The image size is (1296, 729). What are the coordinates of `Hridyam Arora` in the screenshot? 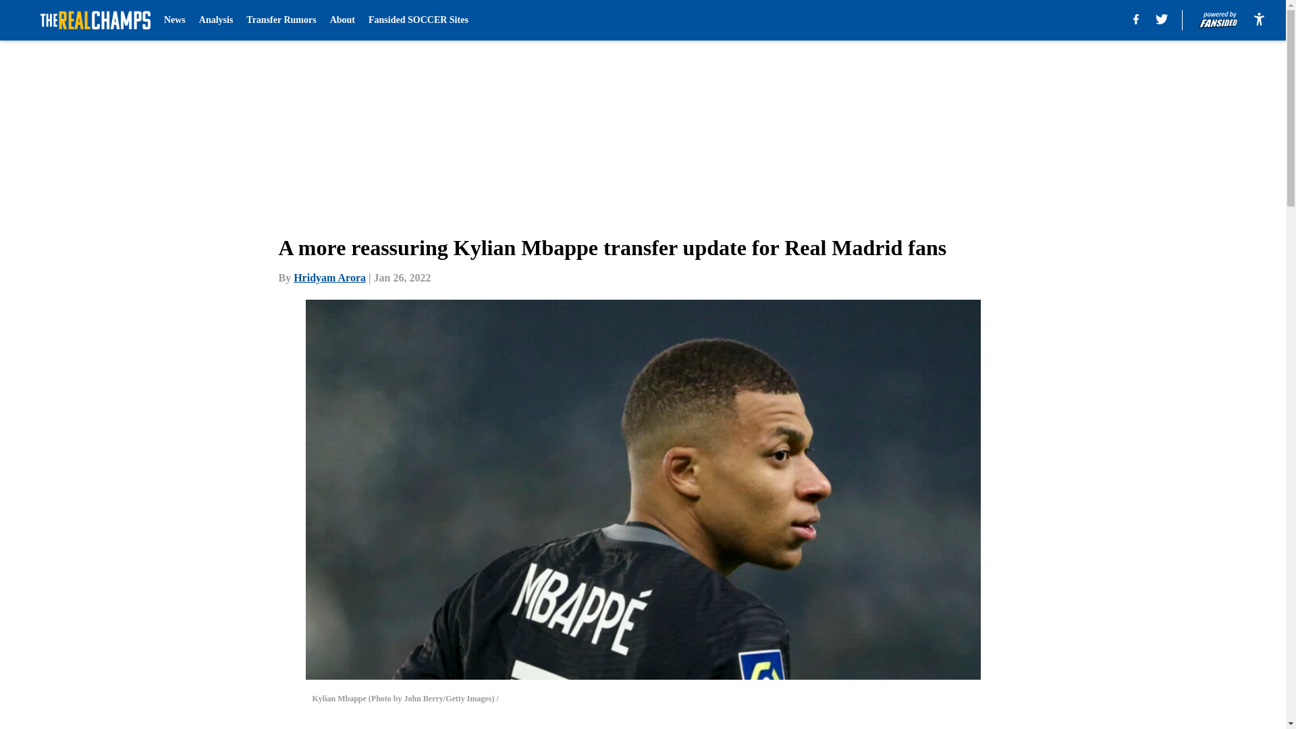 It's located at (329, 277).